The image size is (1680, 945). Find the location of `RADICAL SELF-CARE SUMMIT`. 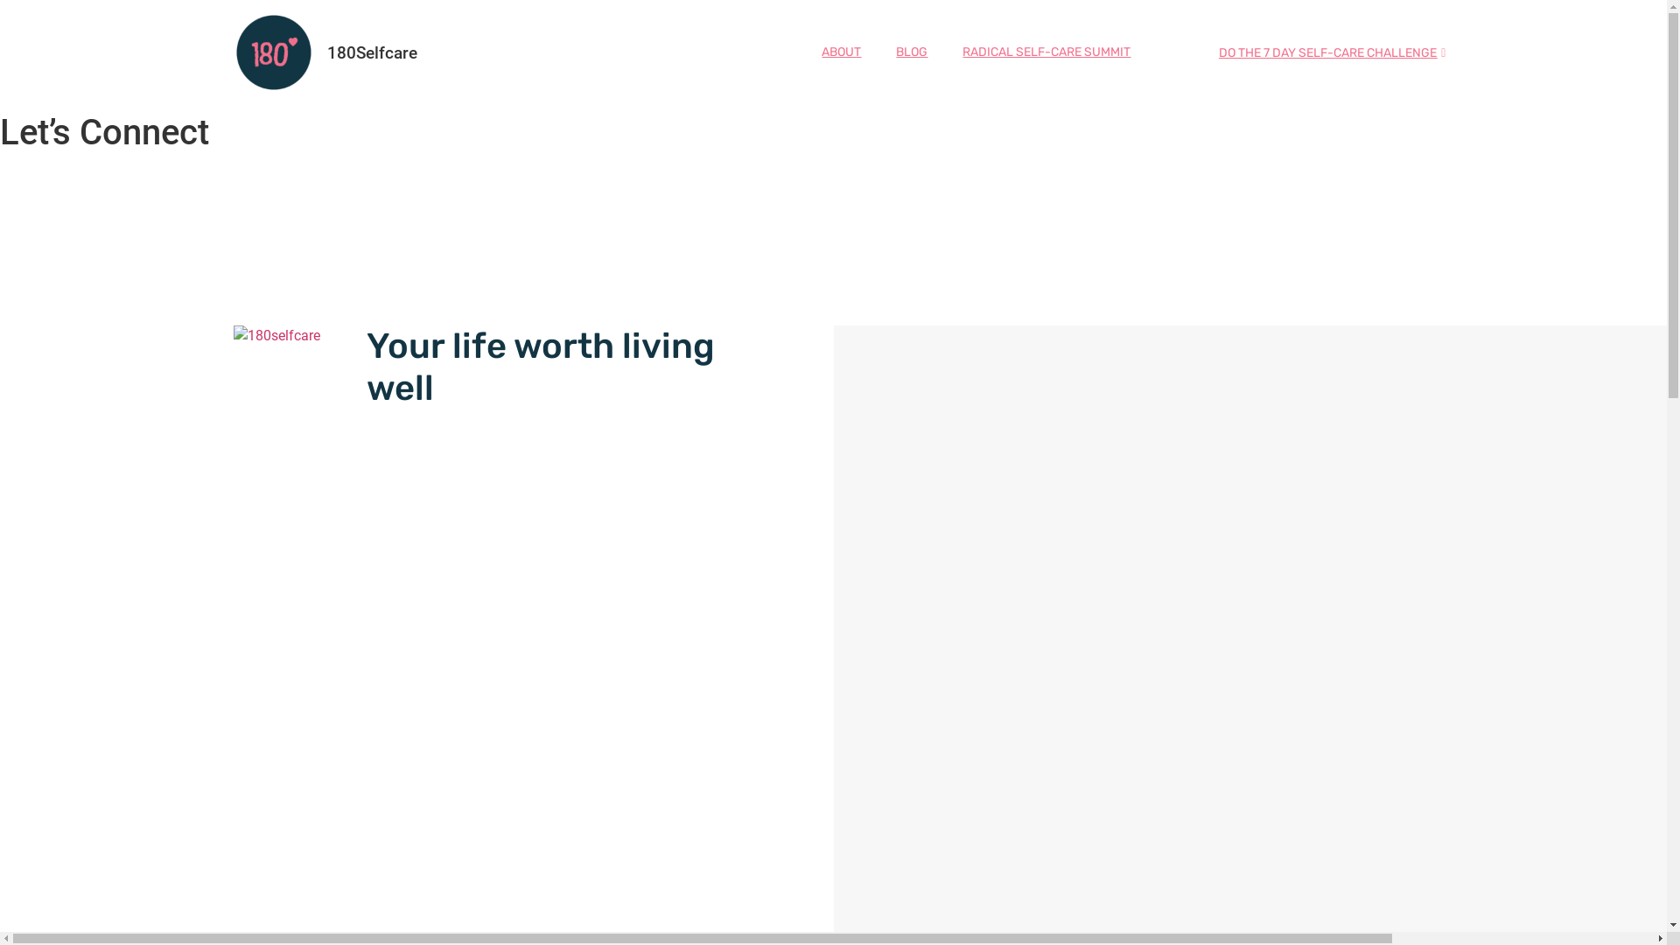

RADICAL SELF-CARE SUMMIT is located at coordinates (1046, 52).